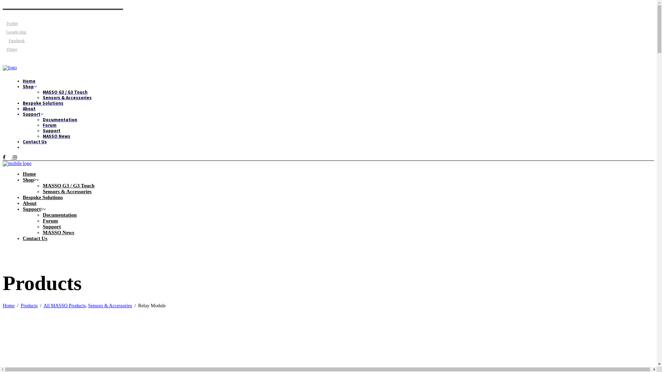  Describe the element at coordinates (57, 136) in the screenshot. I see `MASSO News` at that location.